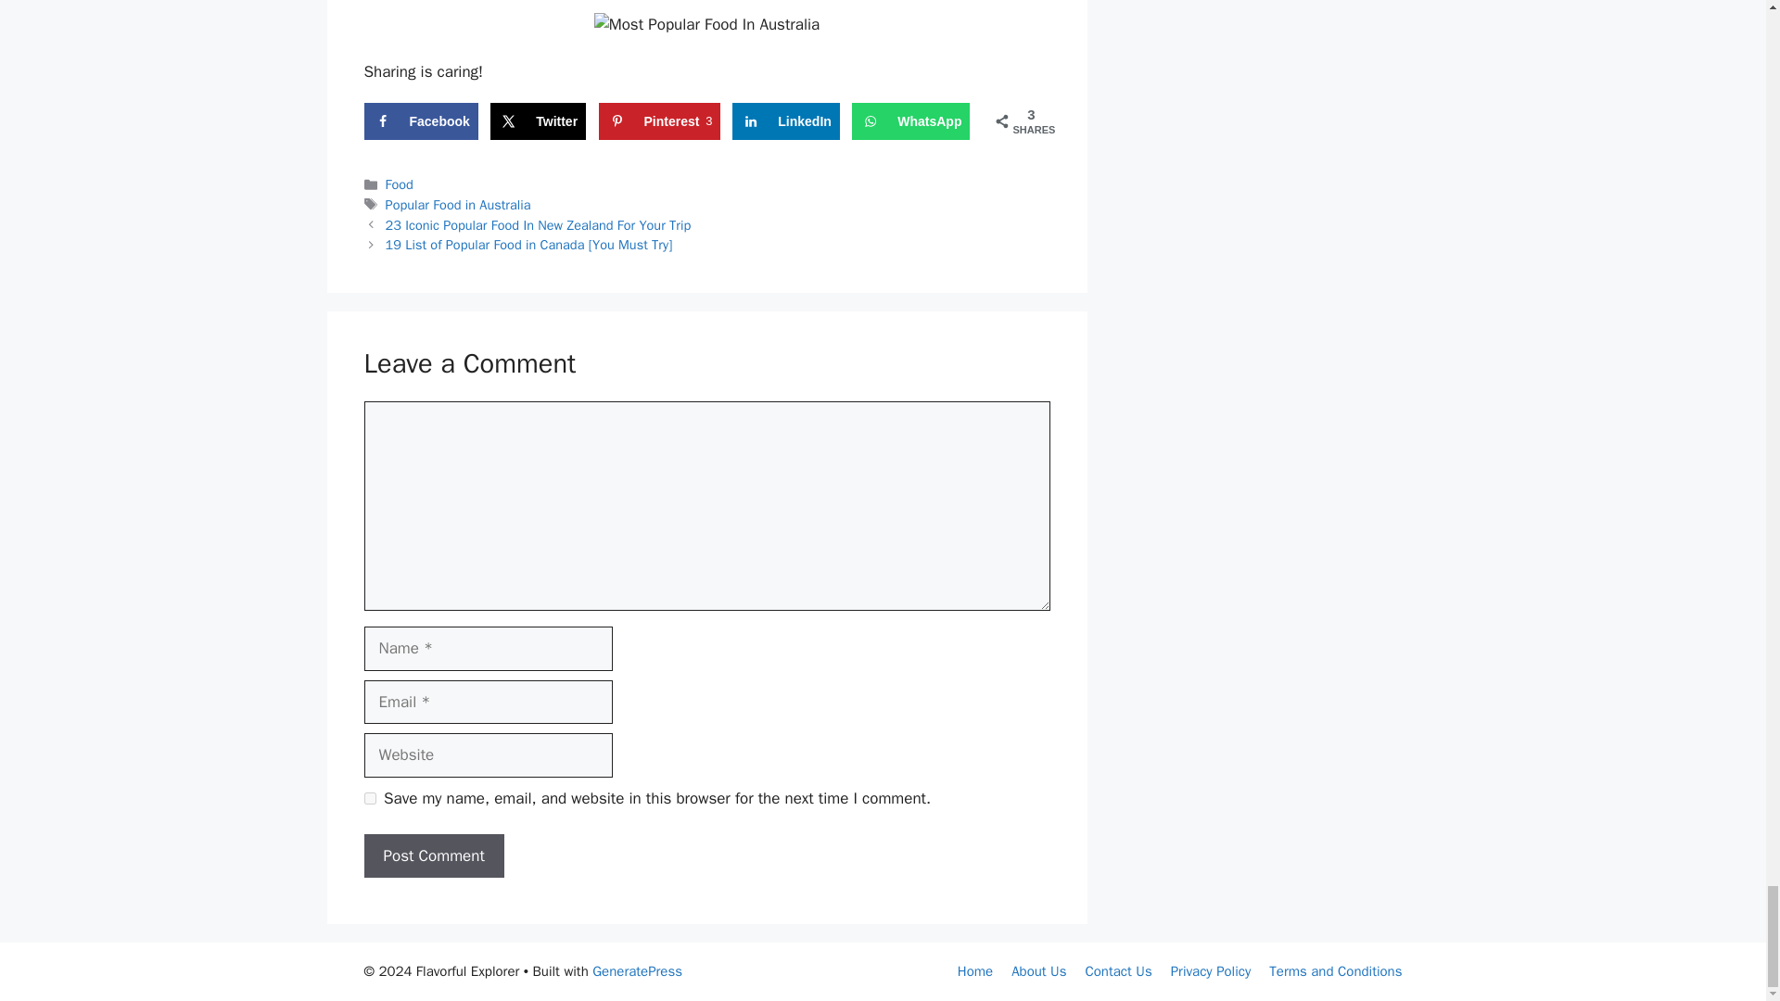  I want to click on Share on WhatsApp, so click(399, 184).